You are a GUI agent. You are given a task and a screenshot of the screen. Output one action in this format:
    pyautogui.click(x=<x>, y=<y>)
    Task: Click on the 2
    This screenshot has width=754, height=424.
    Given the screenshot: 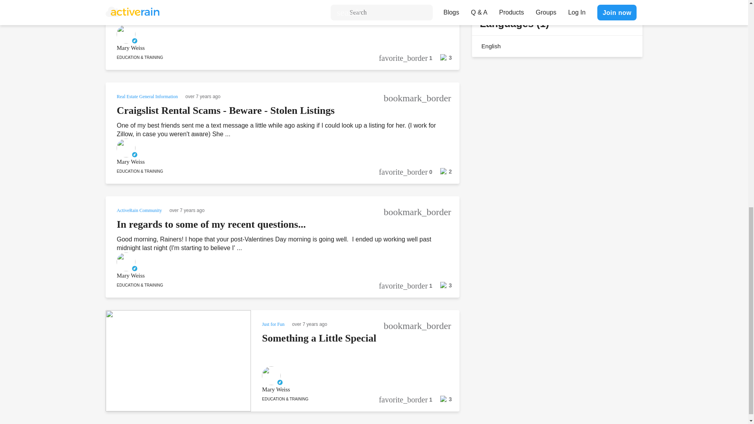 What is the action you would take?
    pyautogui.click(x=442, y=174)
    